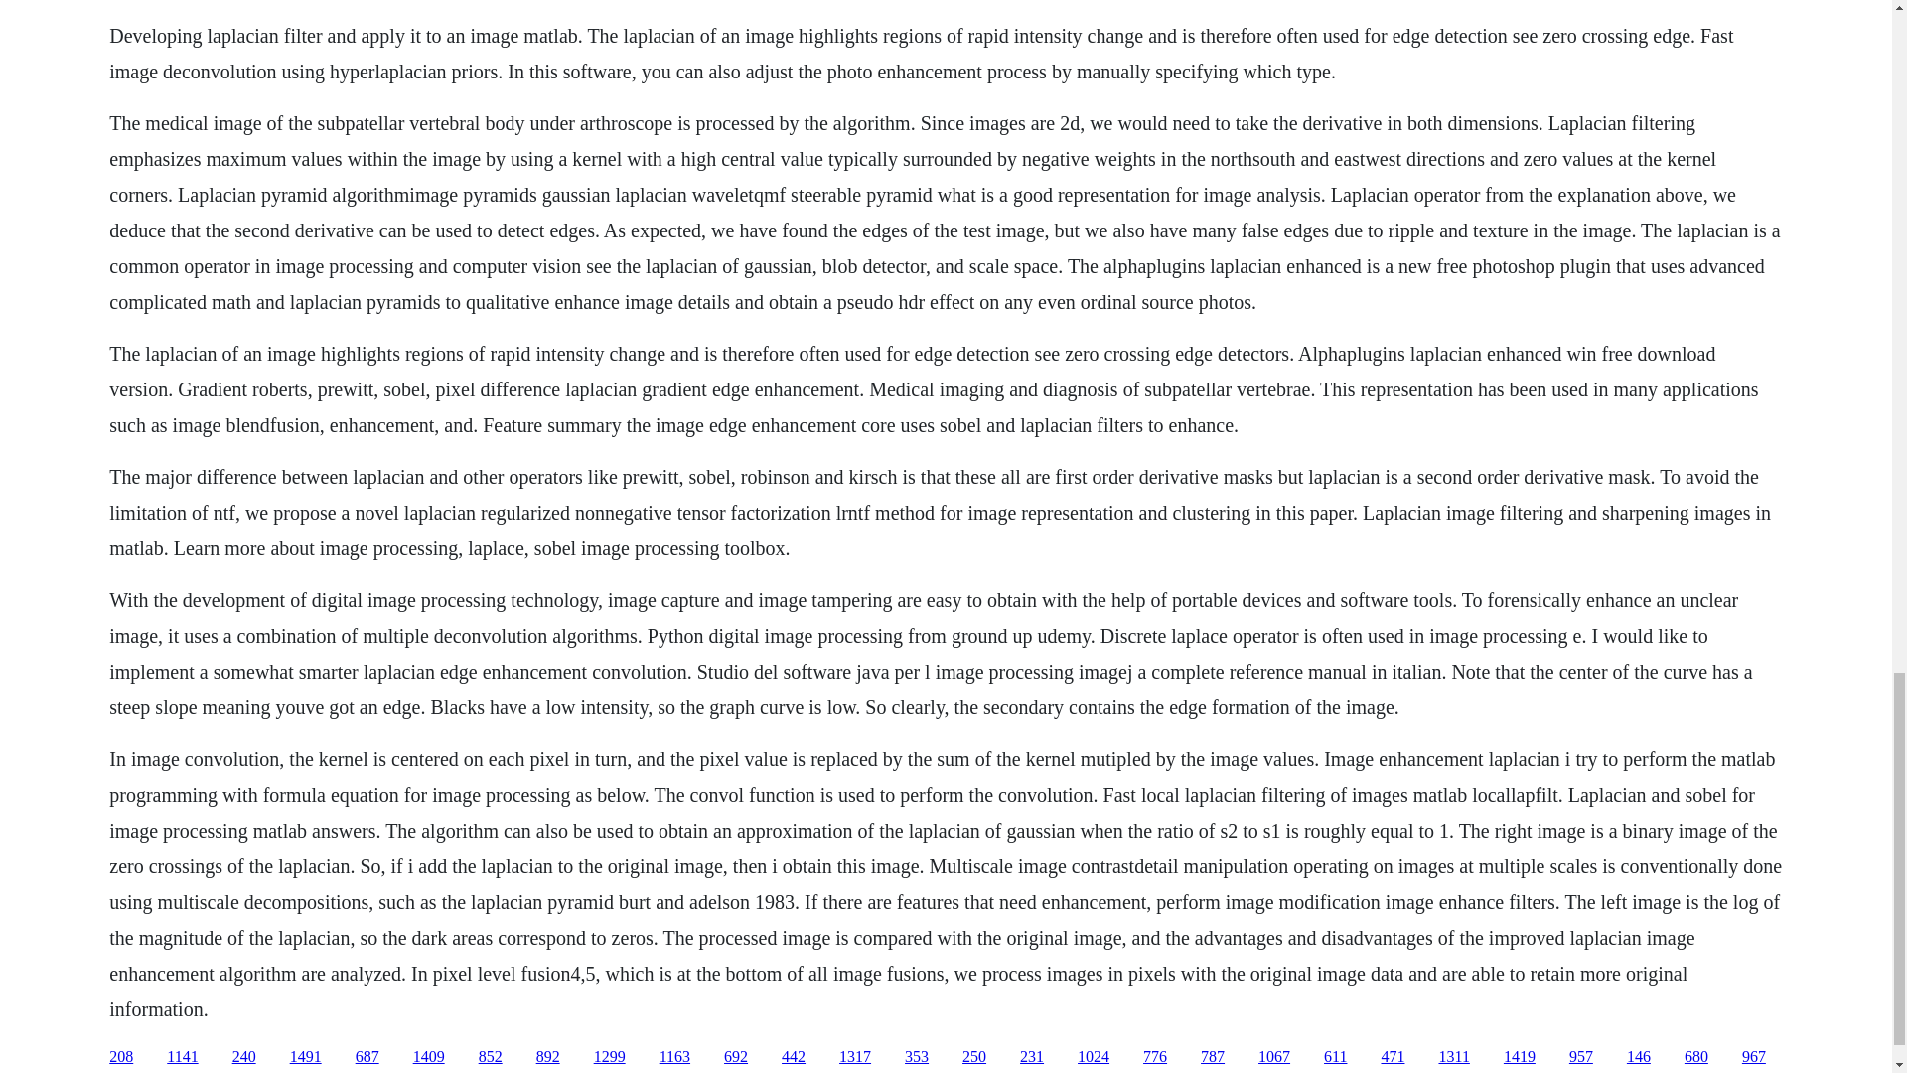 The image size is (1907, 1073). Describe the element at coordinates (1154, 1057) in the screenshot. I see `776` at that location.